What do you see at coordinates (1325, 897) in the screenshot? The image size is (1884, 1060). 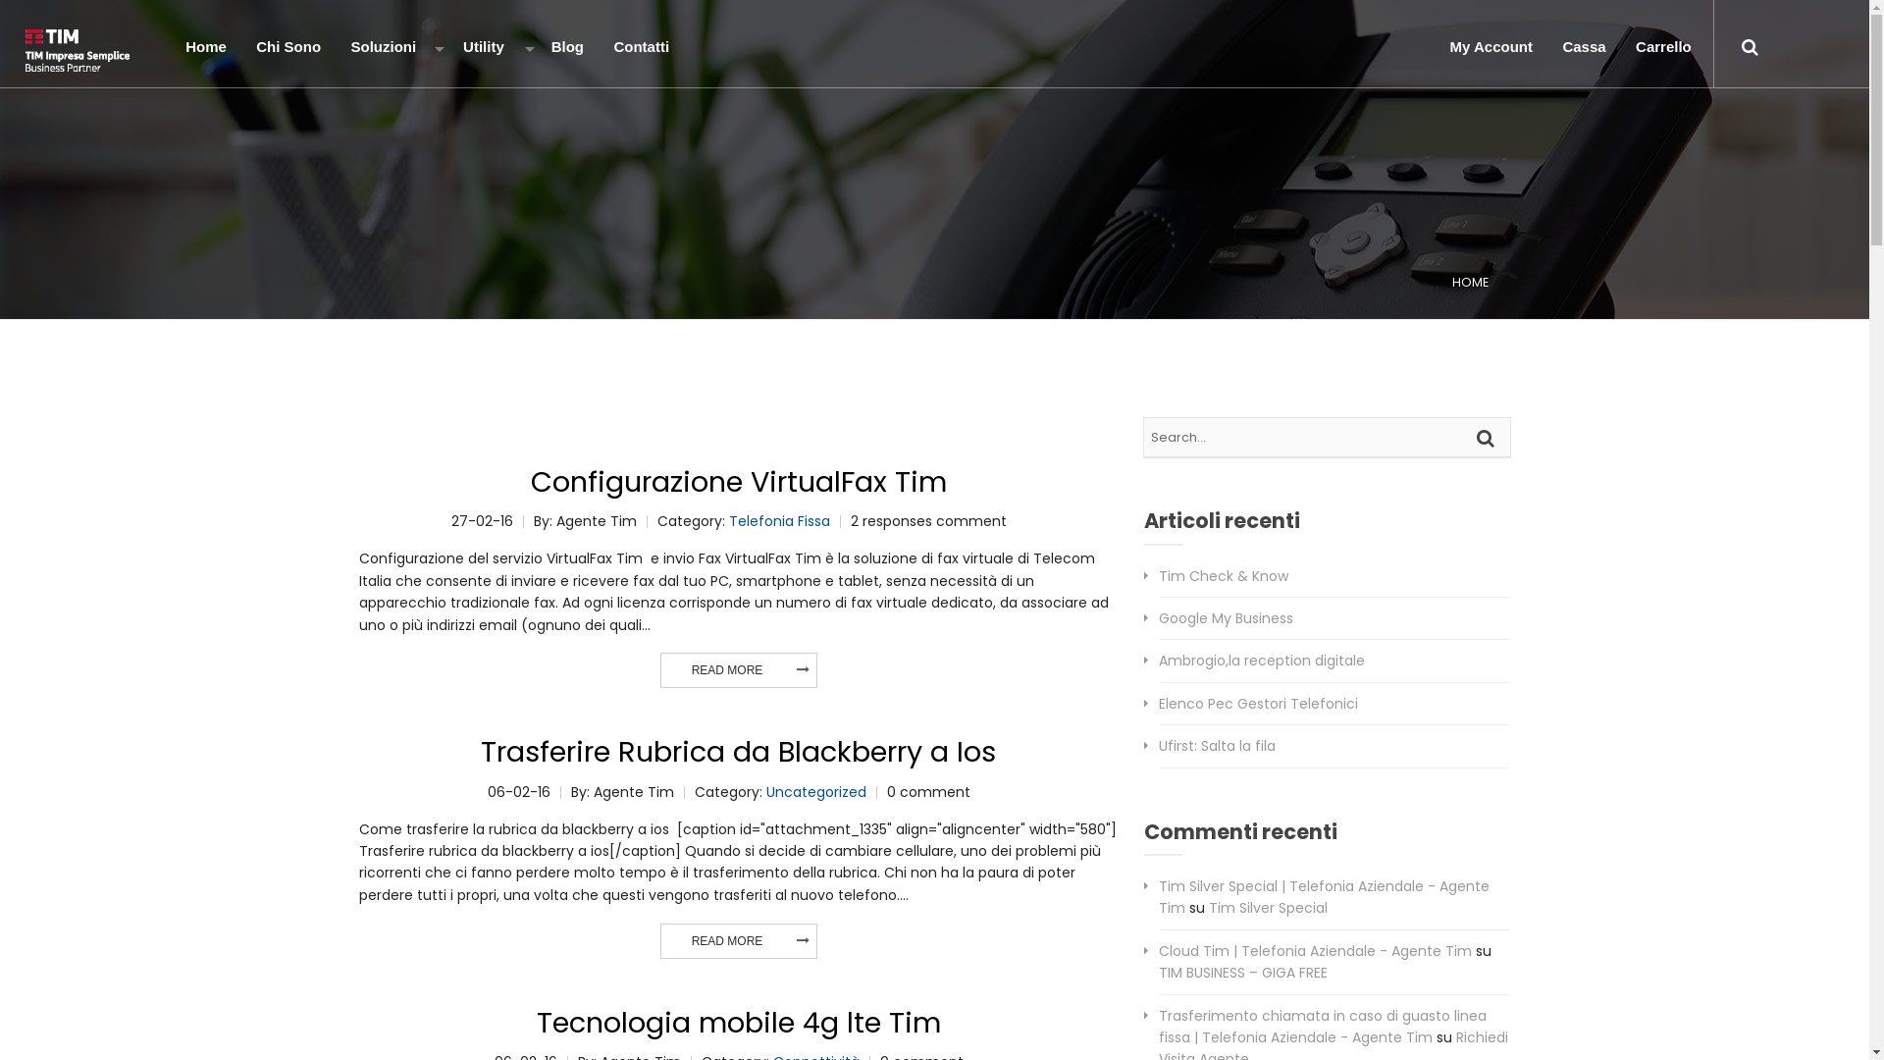 I see `Tim Silver Special | Telefonia Aziendale - Agente Tim` at bounding box center [1325, 897].